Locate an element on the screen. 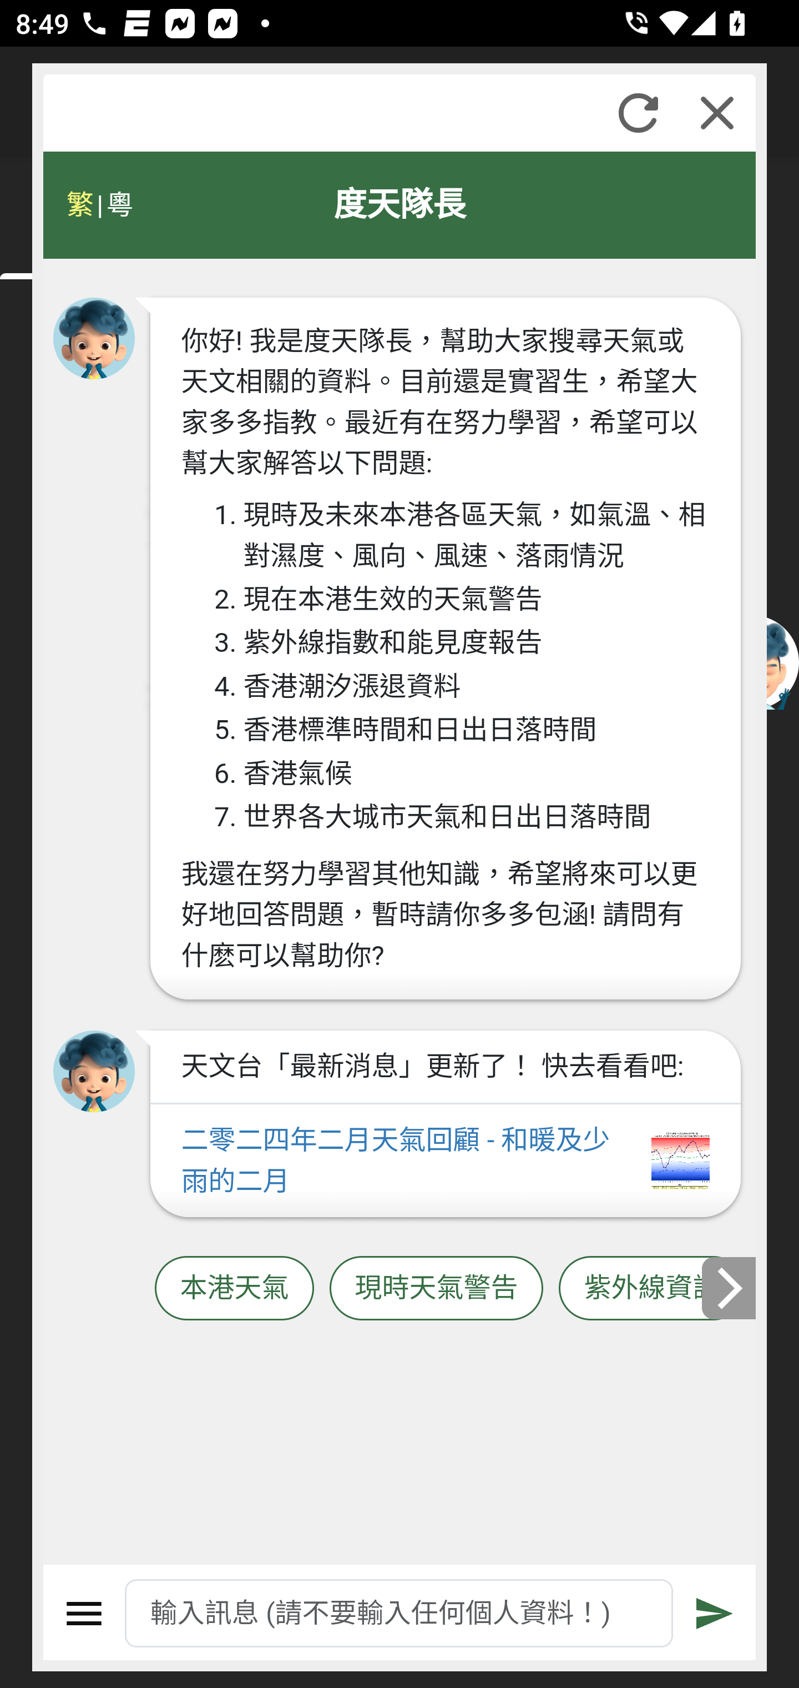  粵 is located at coordinates (119, 205).